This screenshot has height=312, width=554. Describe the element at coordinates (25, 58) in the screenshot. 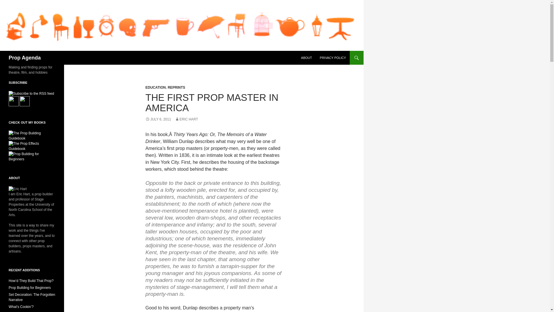

I see `Prop Agenda` at that location.